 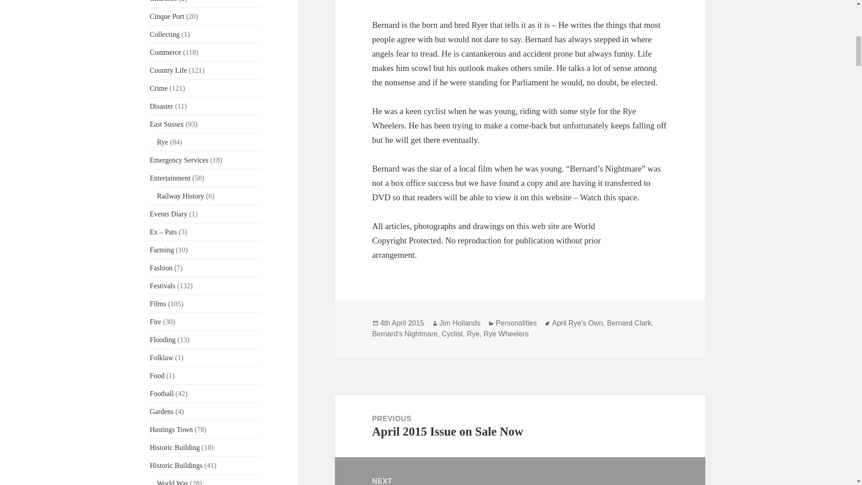 What do you see at coordinates (169, 214) in the screenshot?
I see `Events Diary` at bounding box center [169, 214].